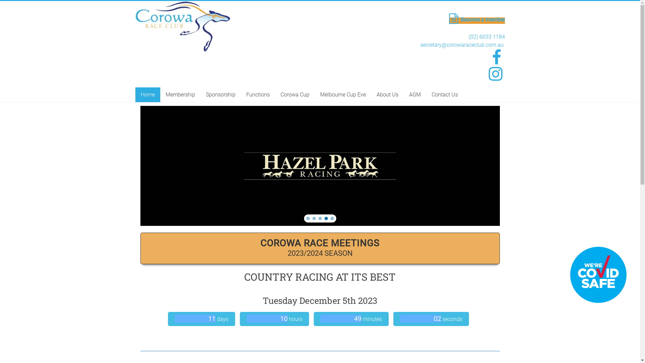 Image resolution: width=645 pixels, height=363 pixels. Describe the element at coordinates (415, 95) in the screenshot. I see `AGM` at that location.